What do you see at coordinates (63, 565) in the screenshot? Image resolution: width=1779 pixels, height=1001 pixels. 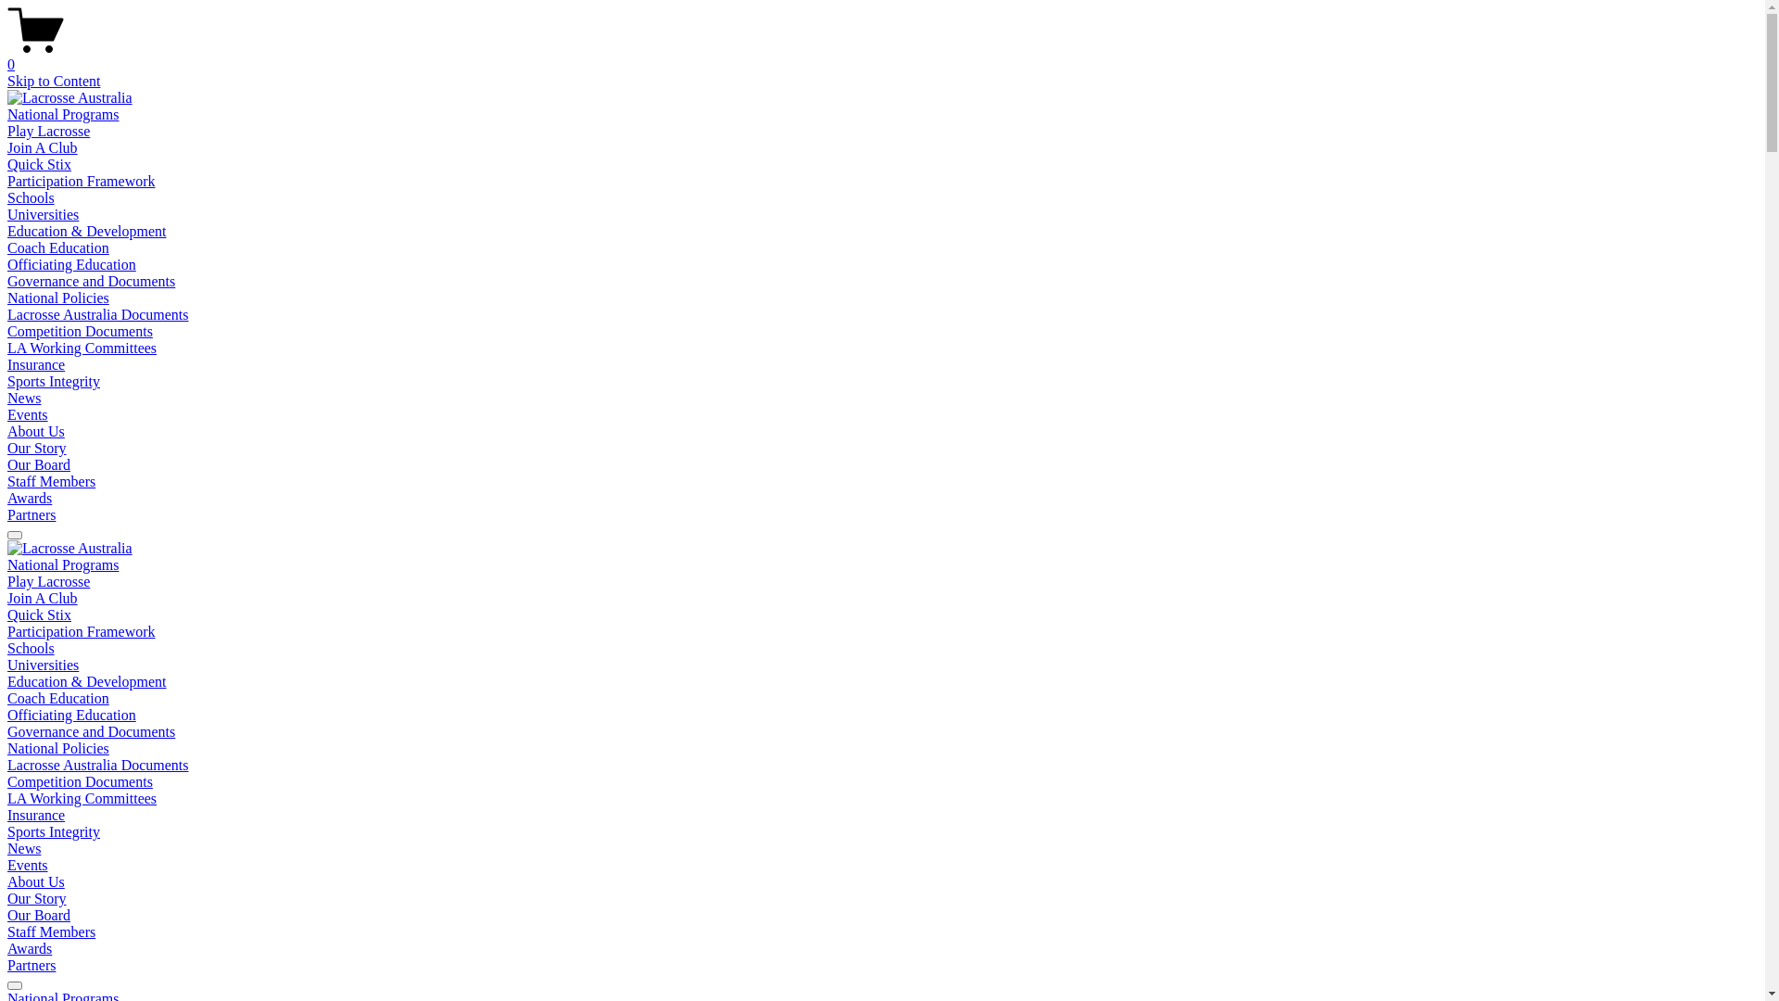 I see `National Programs` at bounding box center [63, 565].